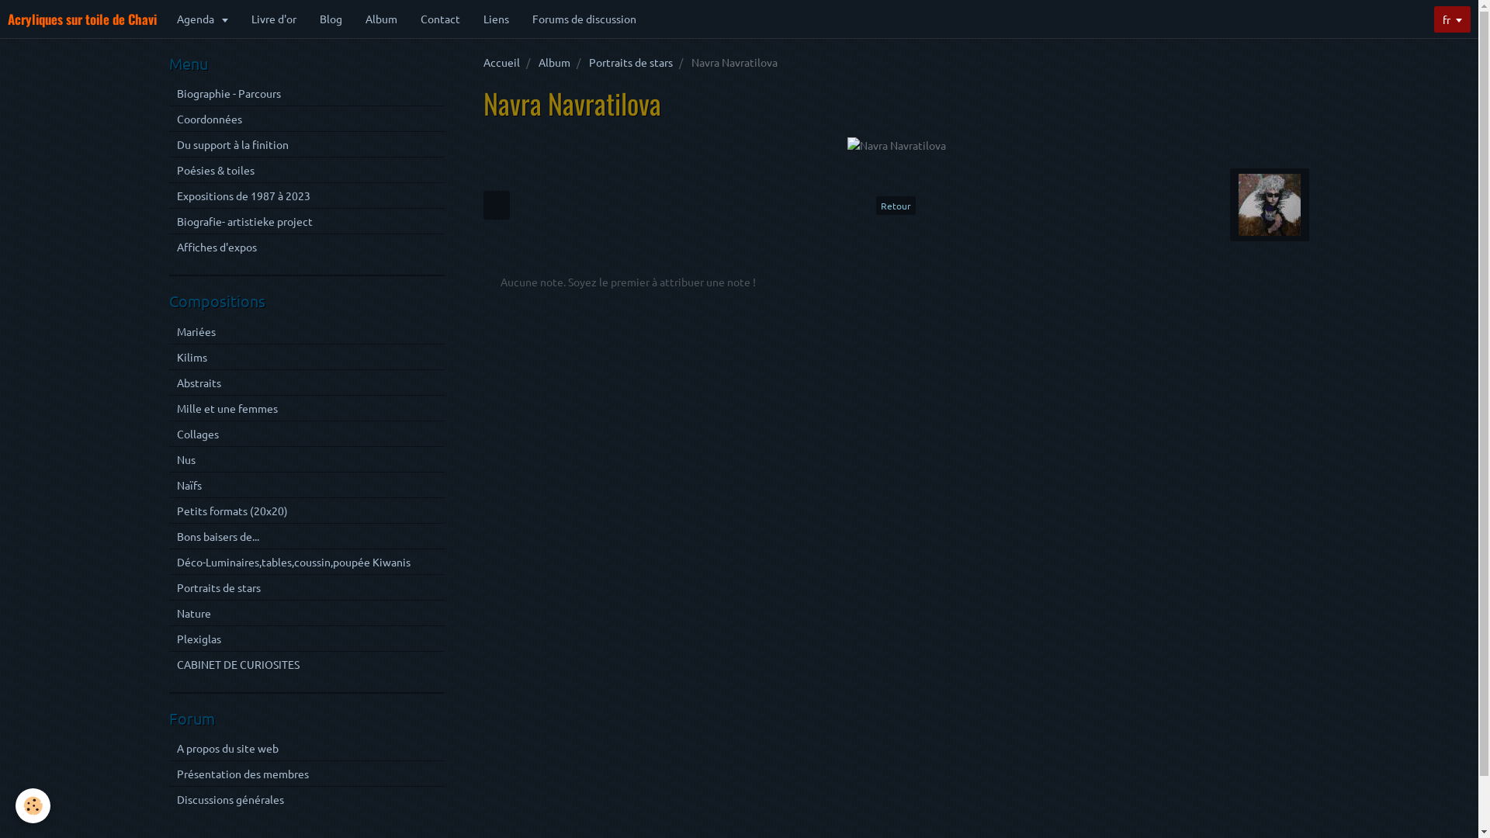 This screenshot has width=1490, height=838. I want to click on Portraits de stars, so click(630, 62).